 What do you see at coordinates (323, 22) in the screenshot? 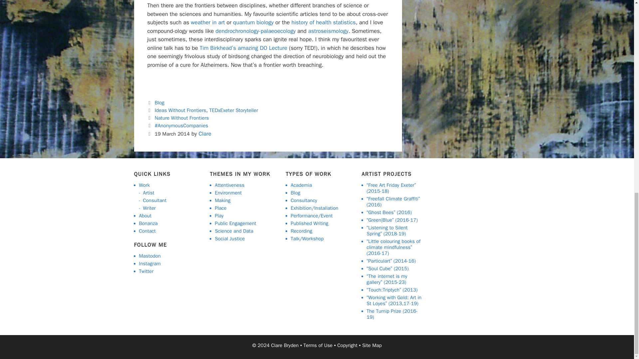
I see `history of health statistics` at bounding box center [323, 22].